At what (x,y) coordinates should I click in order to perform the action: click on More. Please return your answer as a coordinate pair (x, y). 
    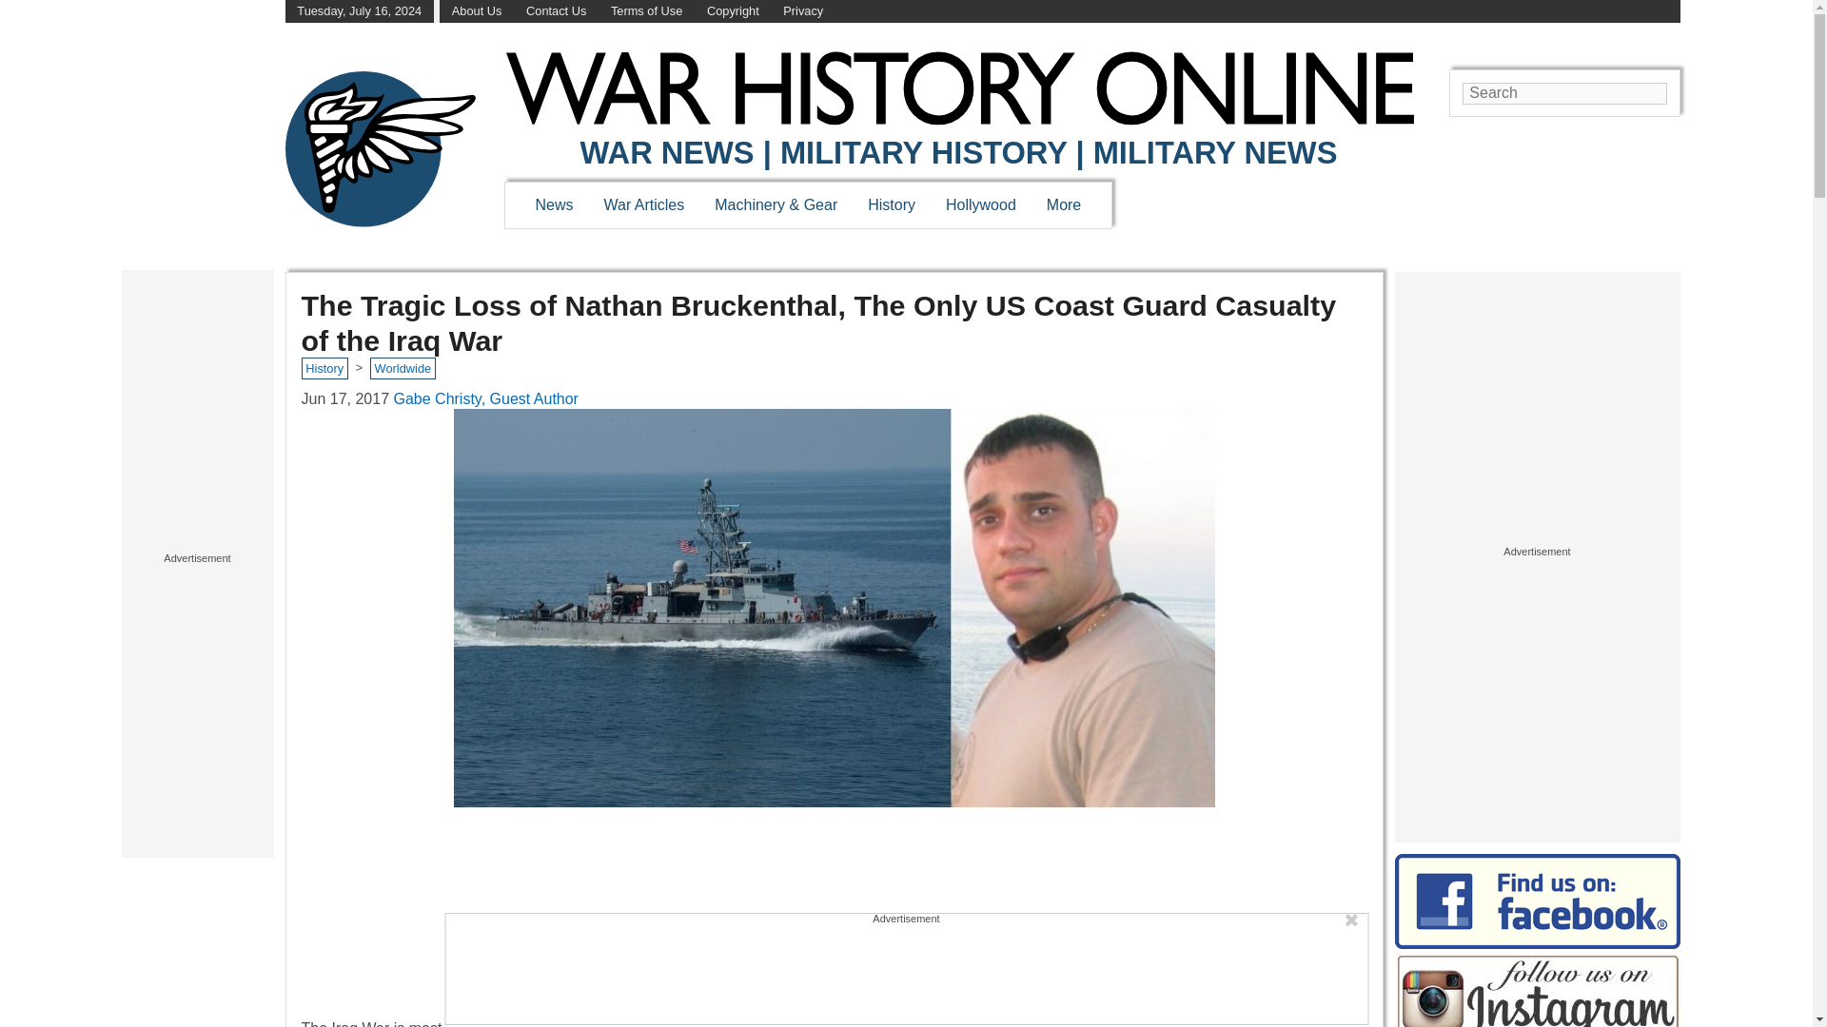
    Looking at the image, I should click on (1064, 204).